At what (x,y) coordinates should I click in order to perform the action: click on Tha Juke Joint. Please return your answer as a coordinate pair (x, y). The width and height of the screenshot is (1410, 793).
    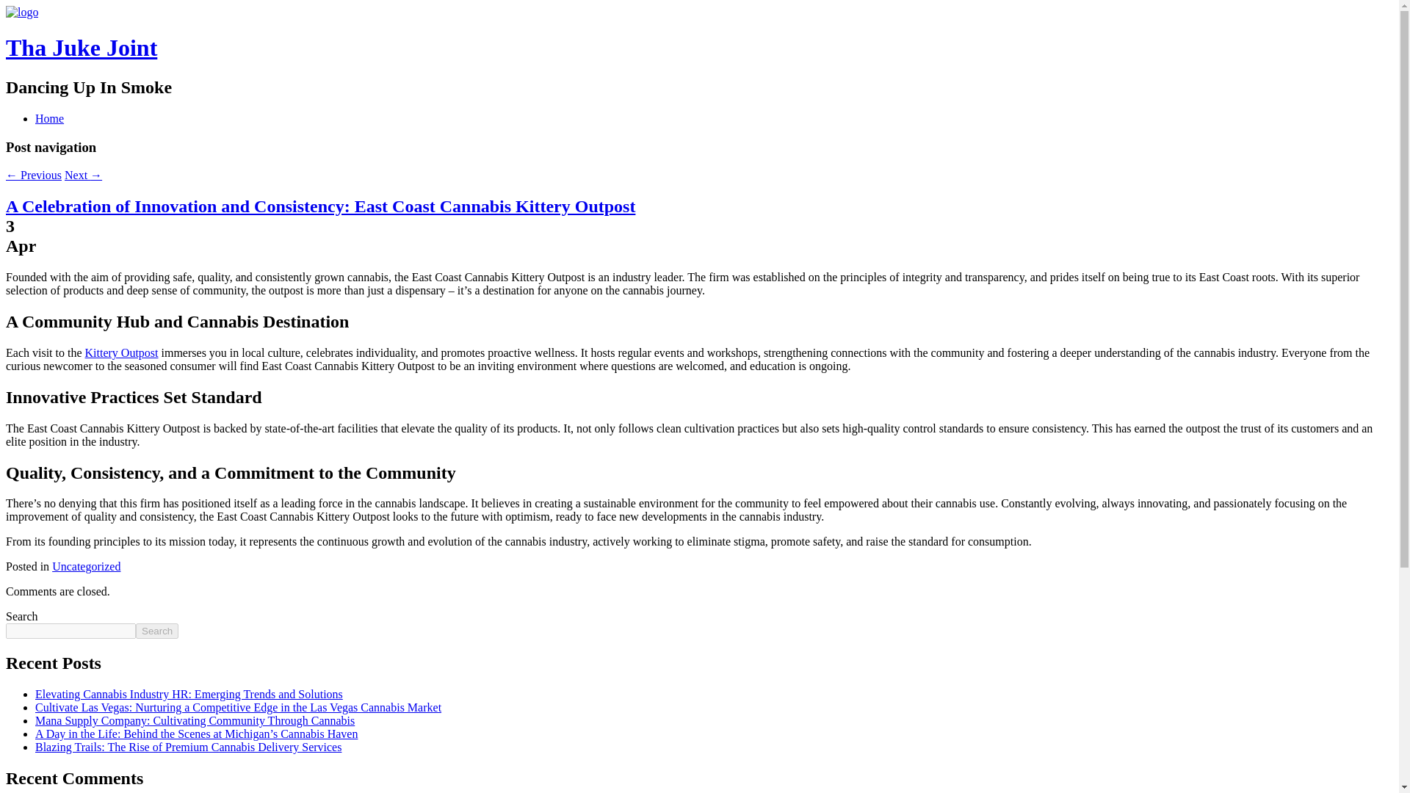
    Looking at the image, I should click on (21, 12).